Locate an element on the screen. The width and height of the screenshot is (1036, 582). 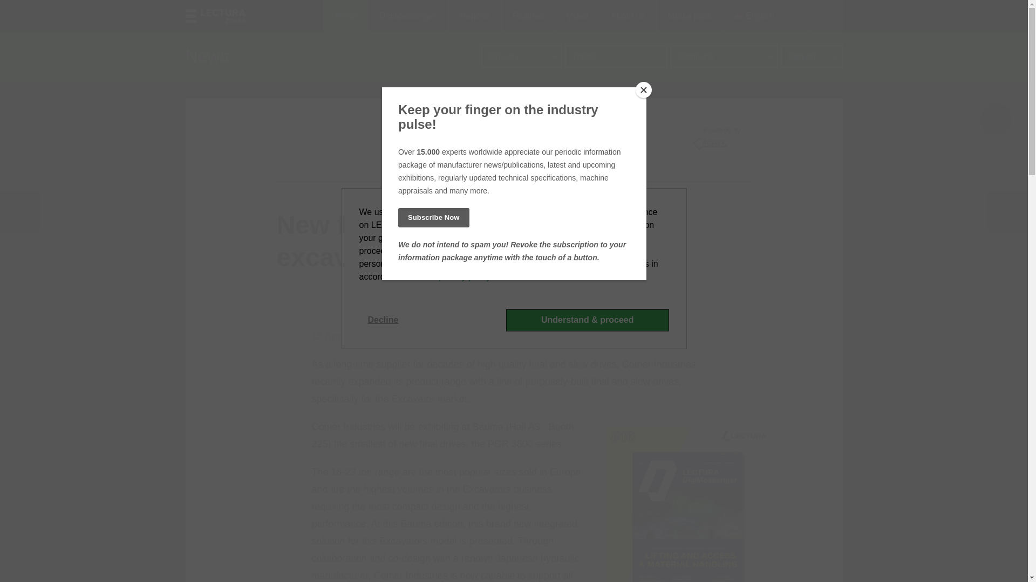
Media pack is located at coordinates (690, 16).